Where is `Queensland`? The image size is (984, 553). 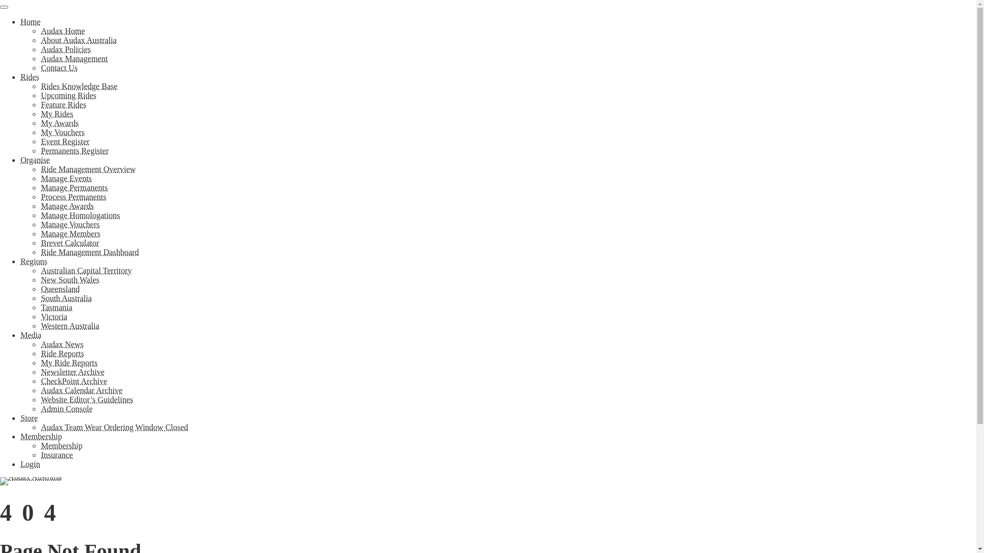
Queensland is located at coordinates (60, 289).